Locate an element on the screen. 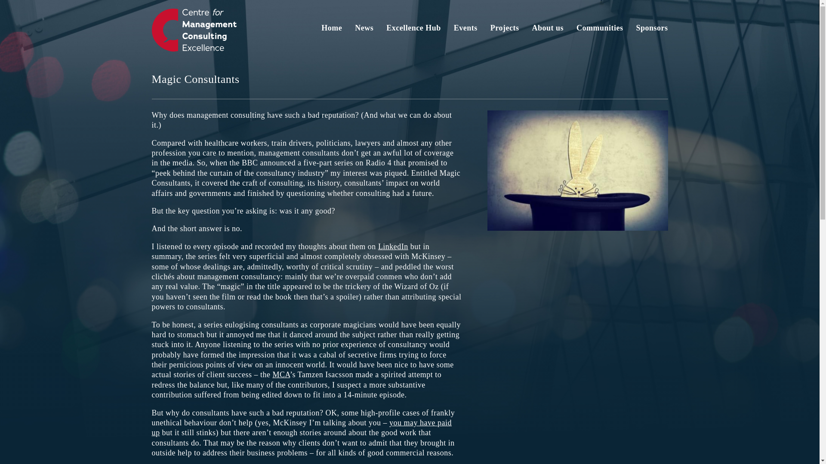 The width and height of the screenshot is (826, 464). MCA is located at coordinates (281, 375).